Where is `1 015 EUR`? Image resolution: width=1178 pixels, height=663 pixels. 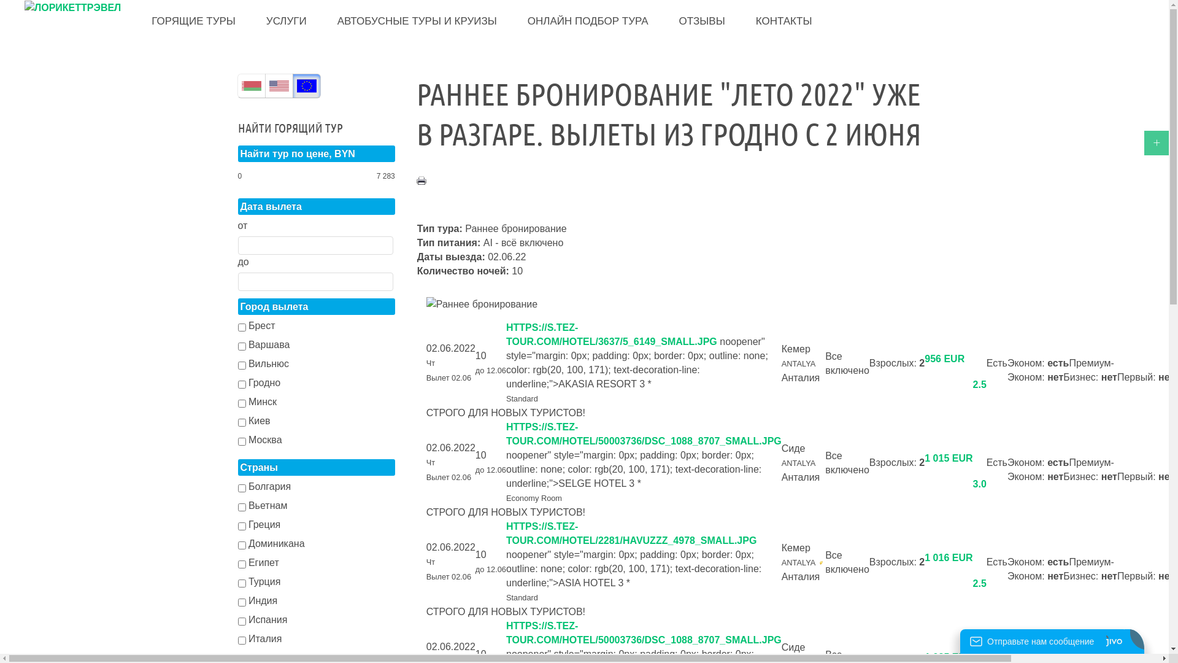 1 015 EUR is located at coordinates (949, 458).